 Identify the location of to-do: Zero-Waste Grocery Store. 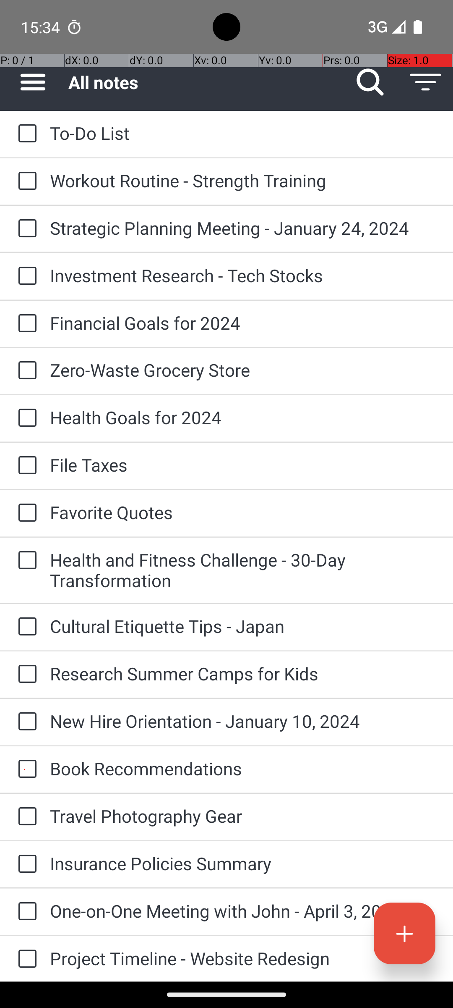
(25, 370).